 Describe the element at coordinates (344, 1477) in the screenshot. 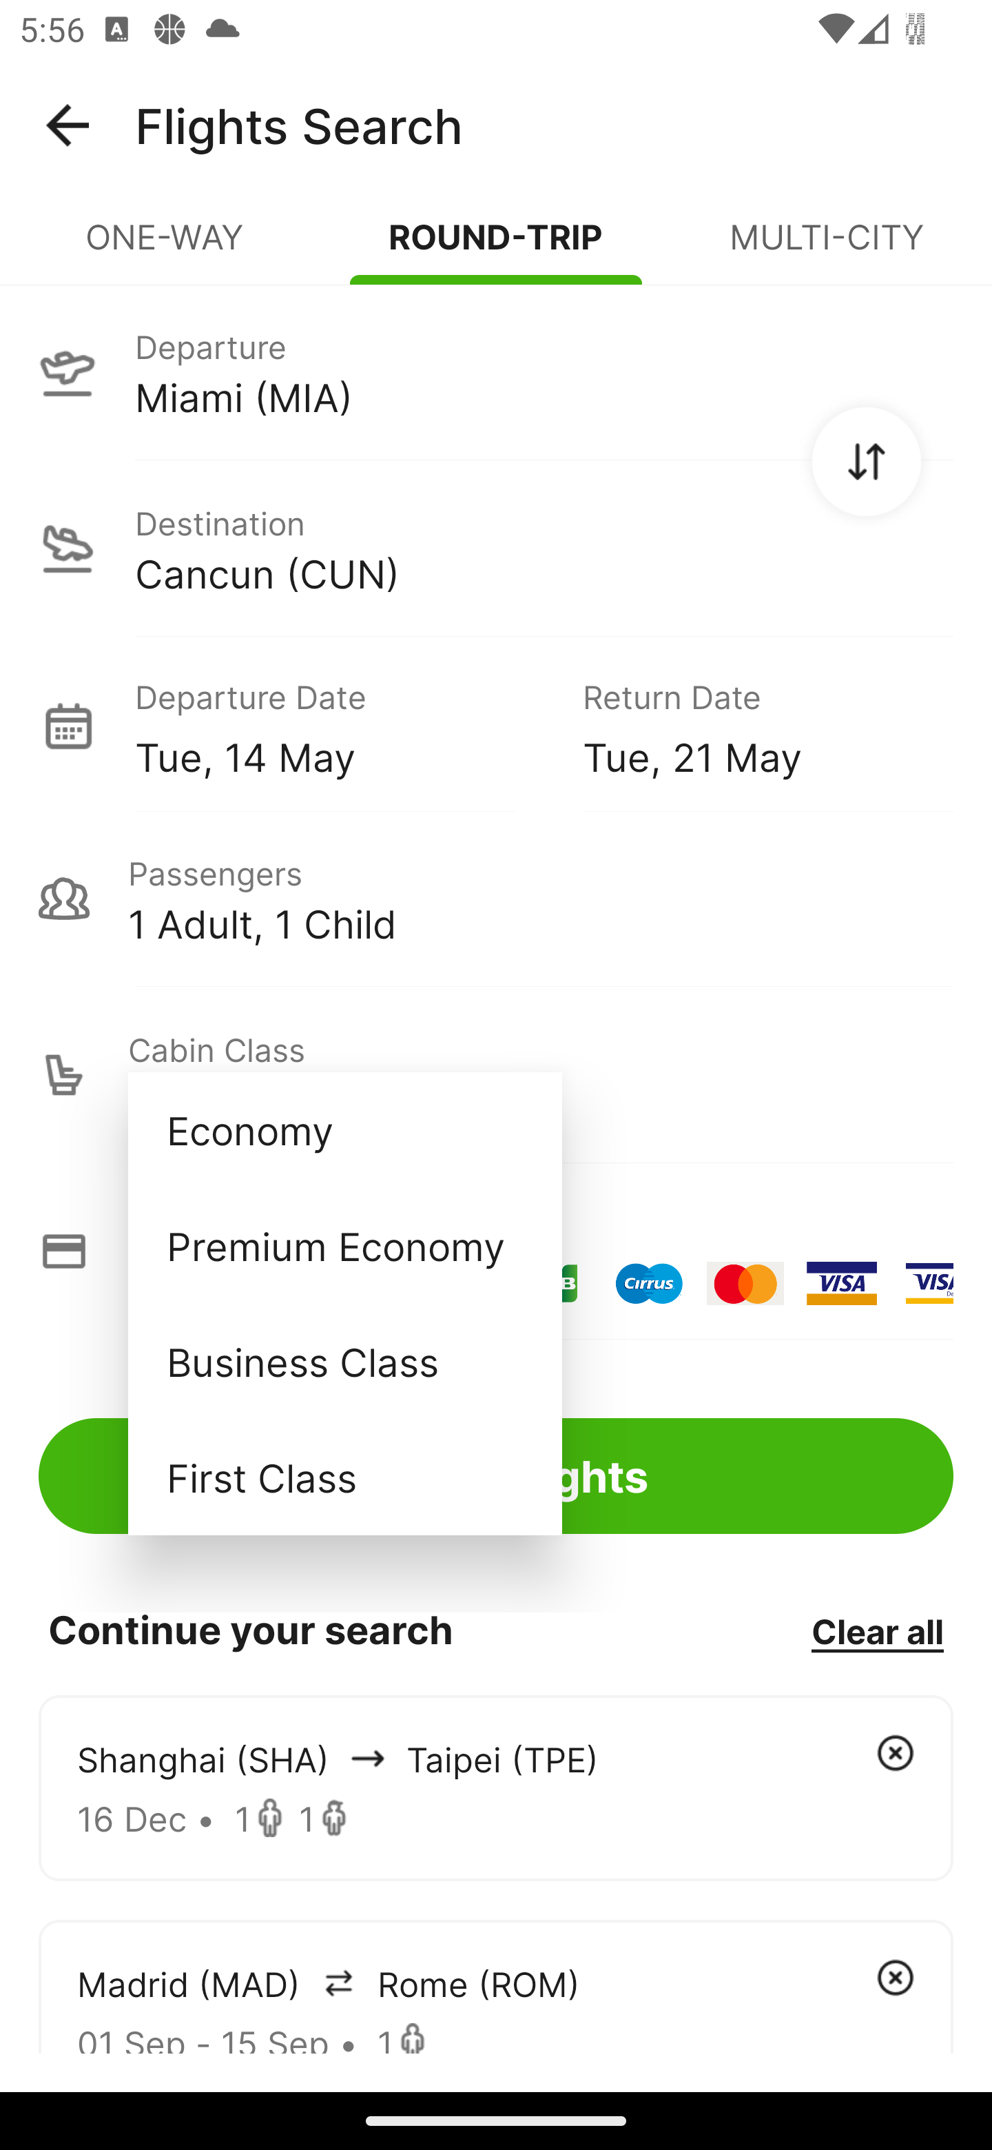

I see `First Class` at that location.